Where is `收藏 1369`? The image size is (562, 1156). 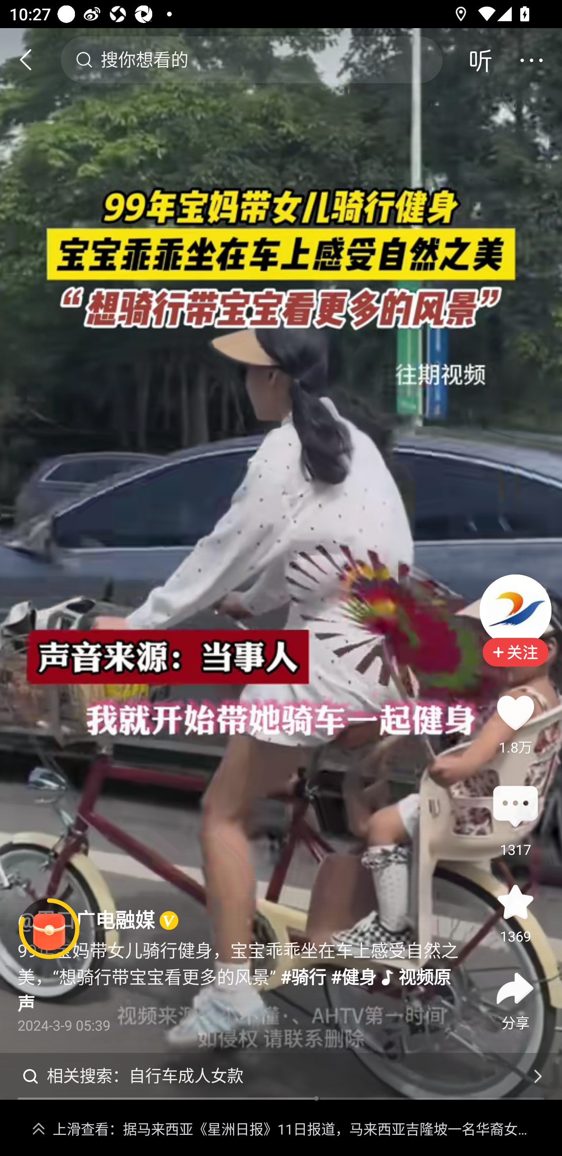 收藏 1369 is located at coordinates (515, 902).